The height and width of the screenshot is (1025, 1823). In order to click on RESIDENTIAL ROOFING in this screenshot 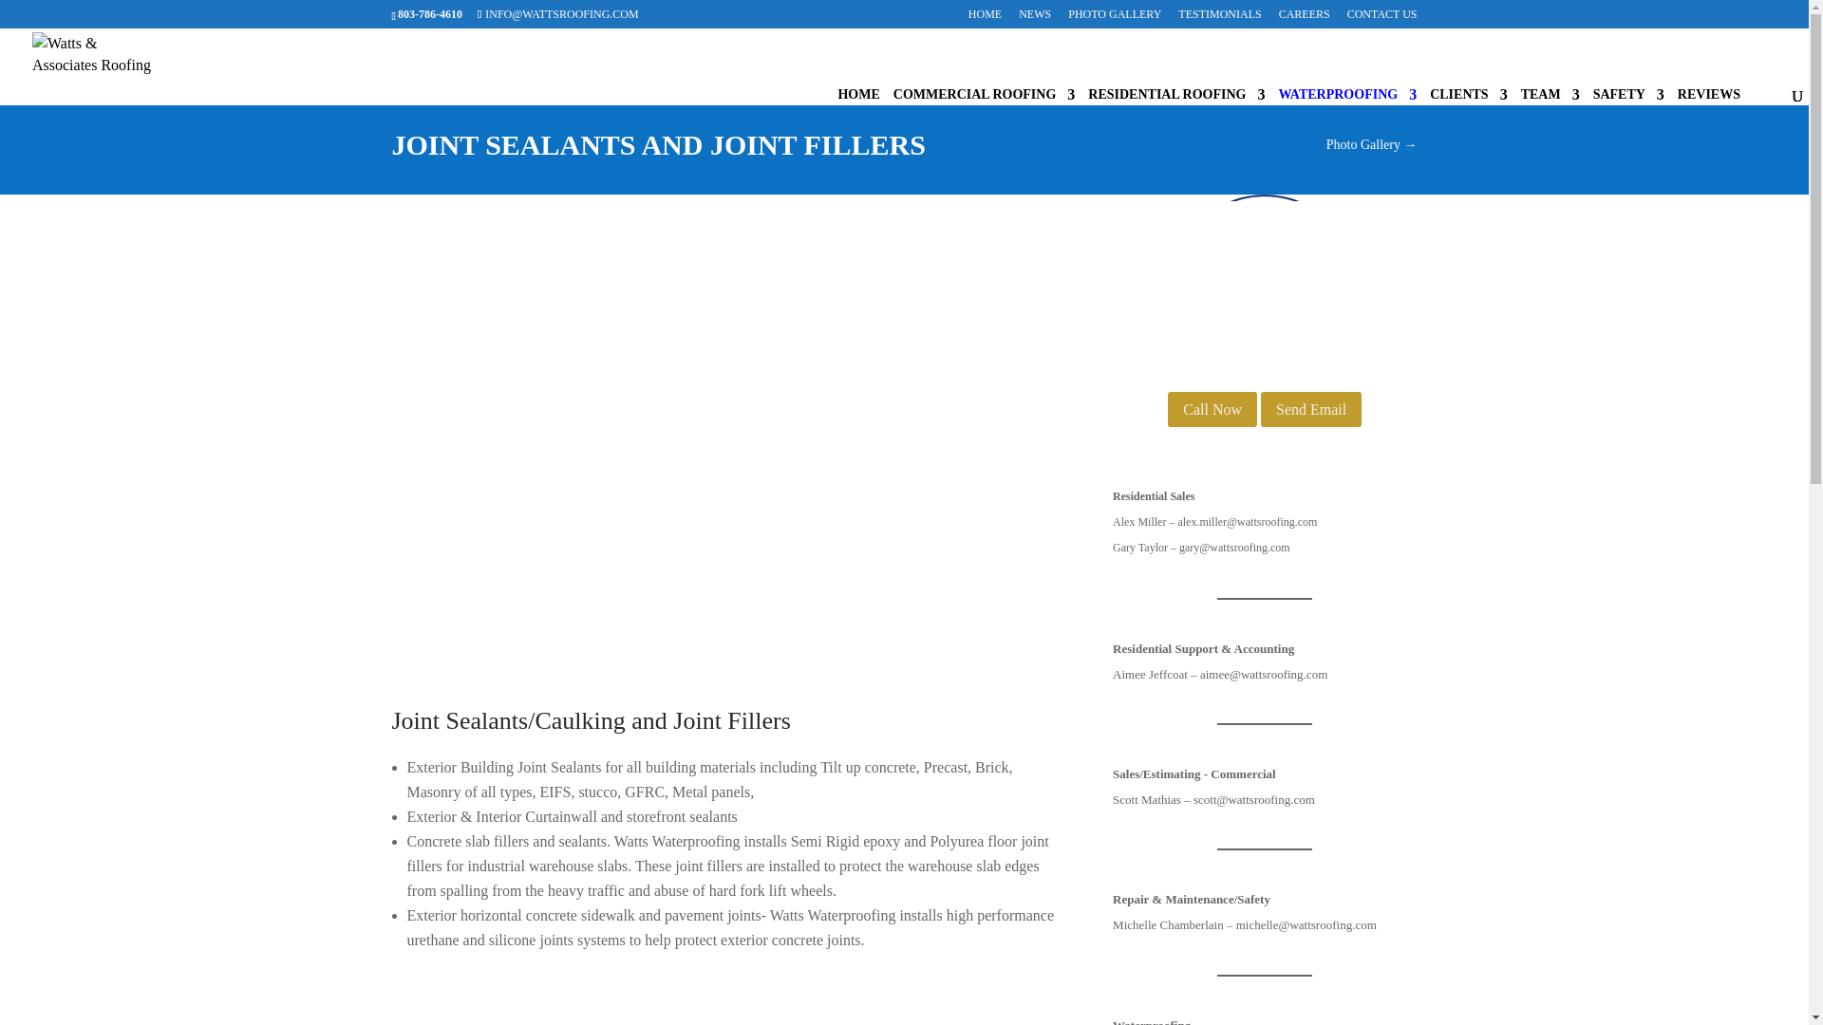, I will do `click(1176, 123)`.